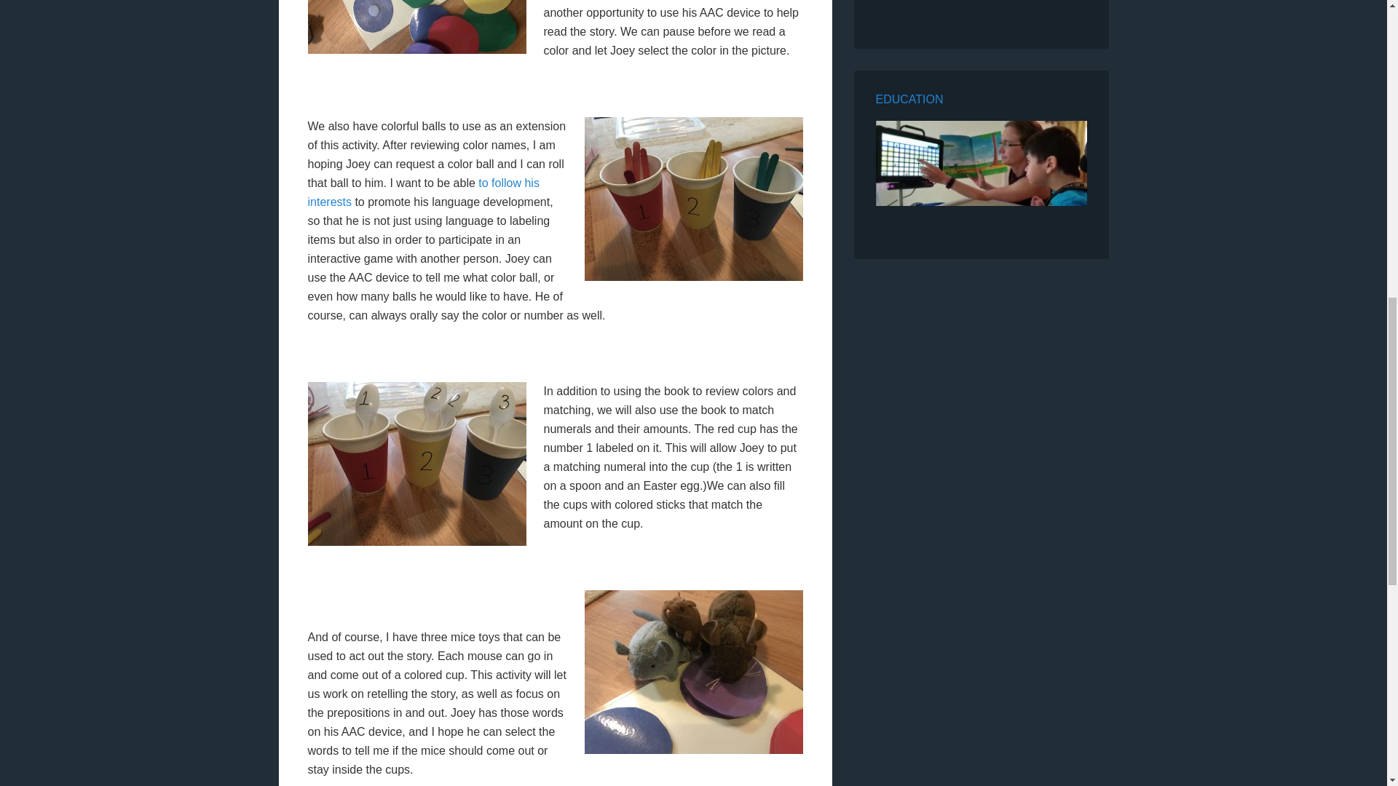 The height and width of the screenshot is (786, 1398). Describe the element at coordinates (909, 99) in the screenshot. I see `EDUCATION` at that location.